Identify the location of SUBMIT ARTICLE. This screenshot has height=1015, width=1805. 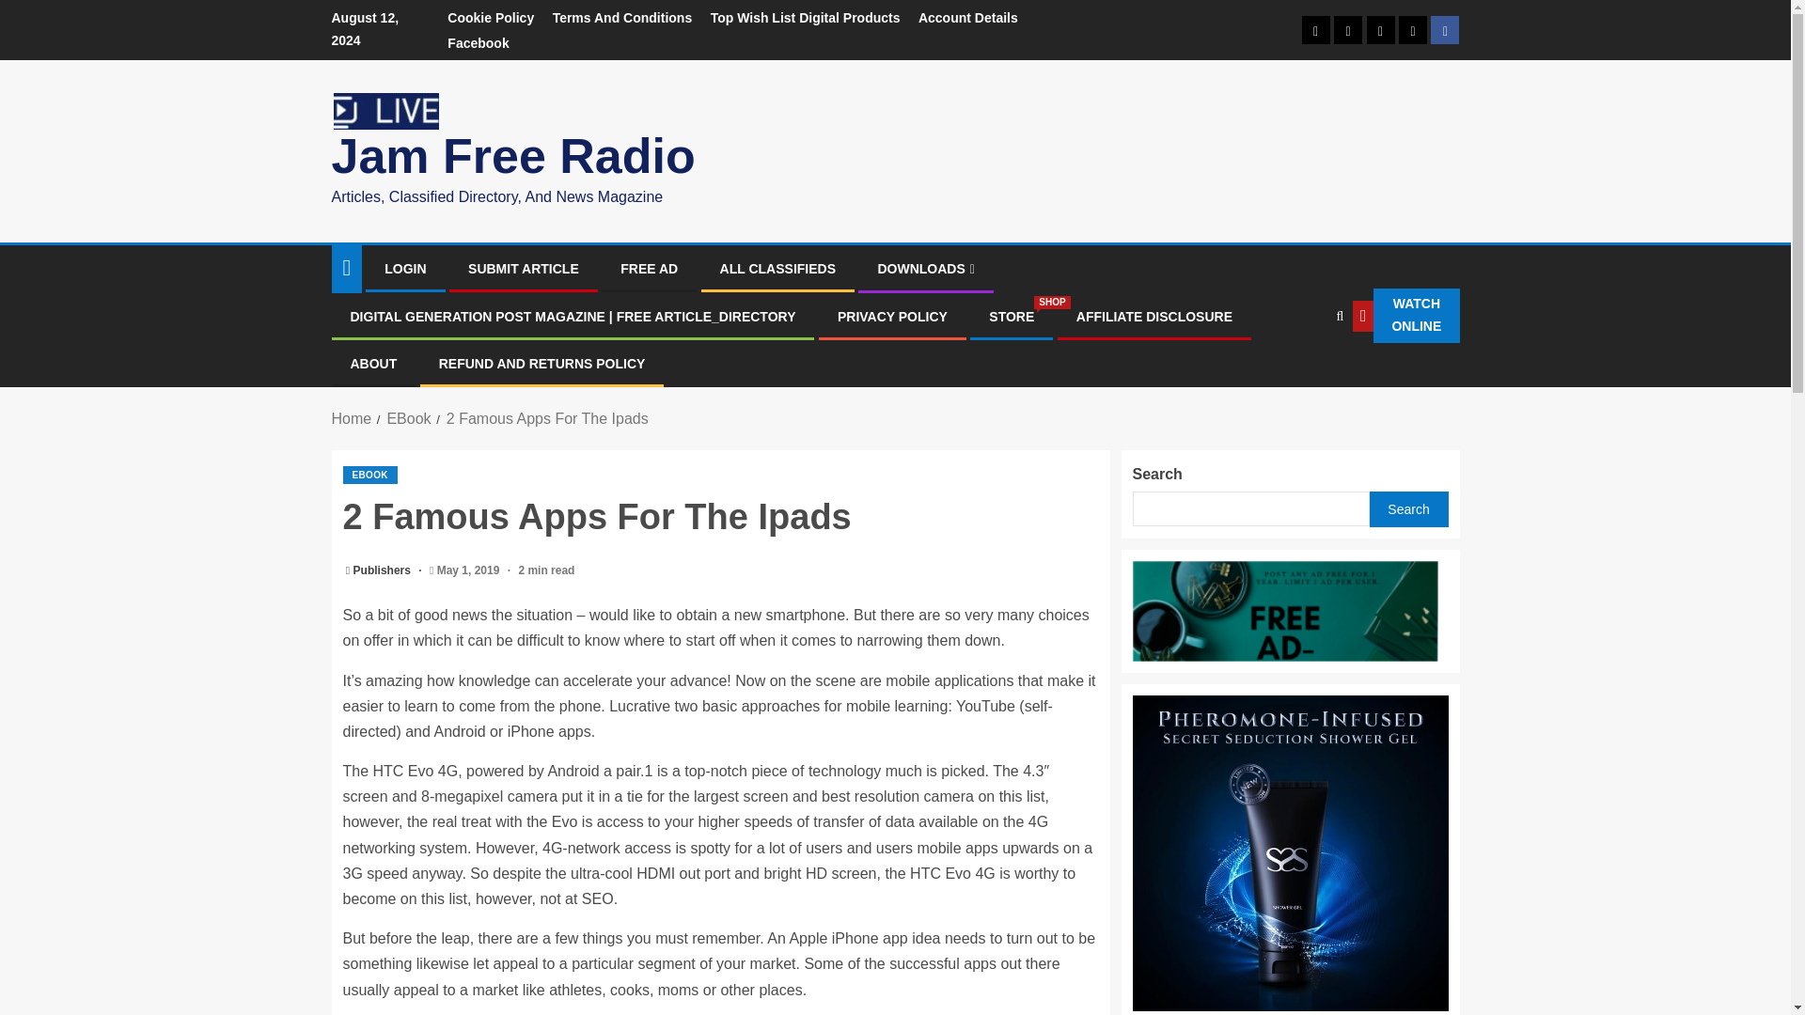
(523, 268).